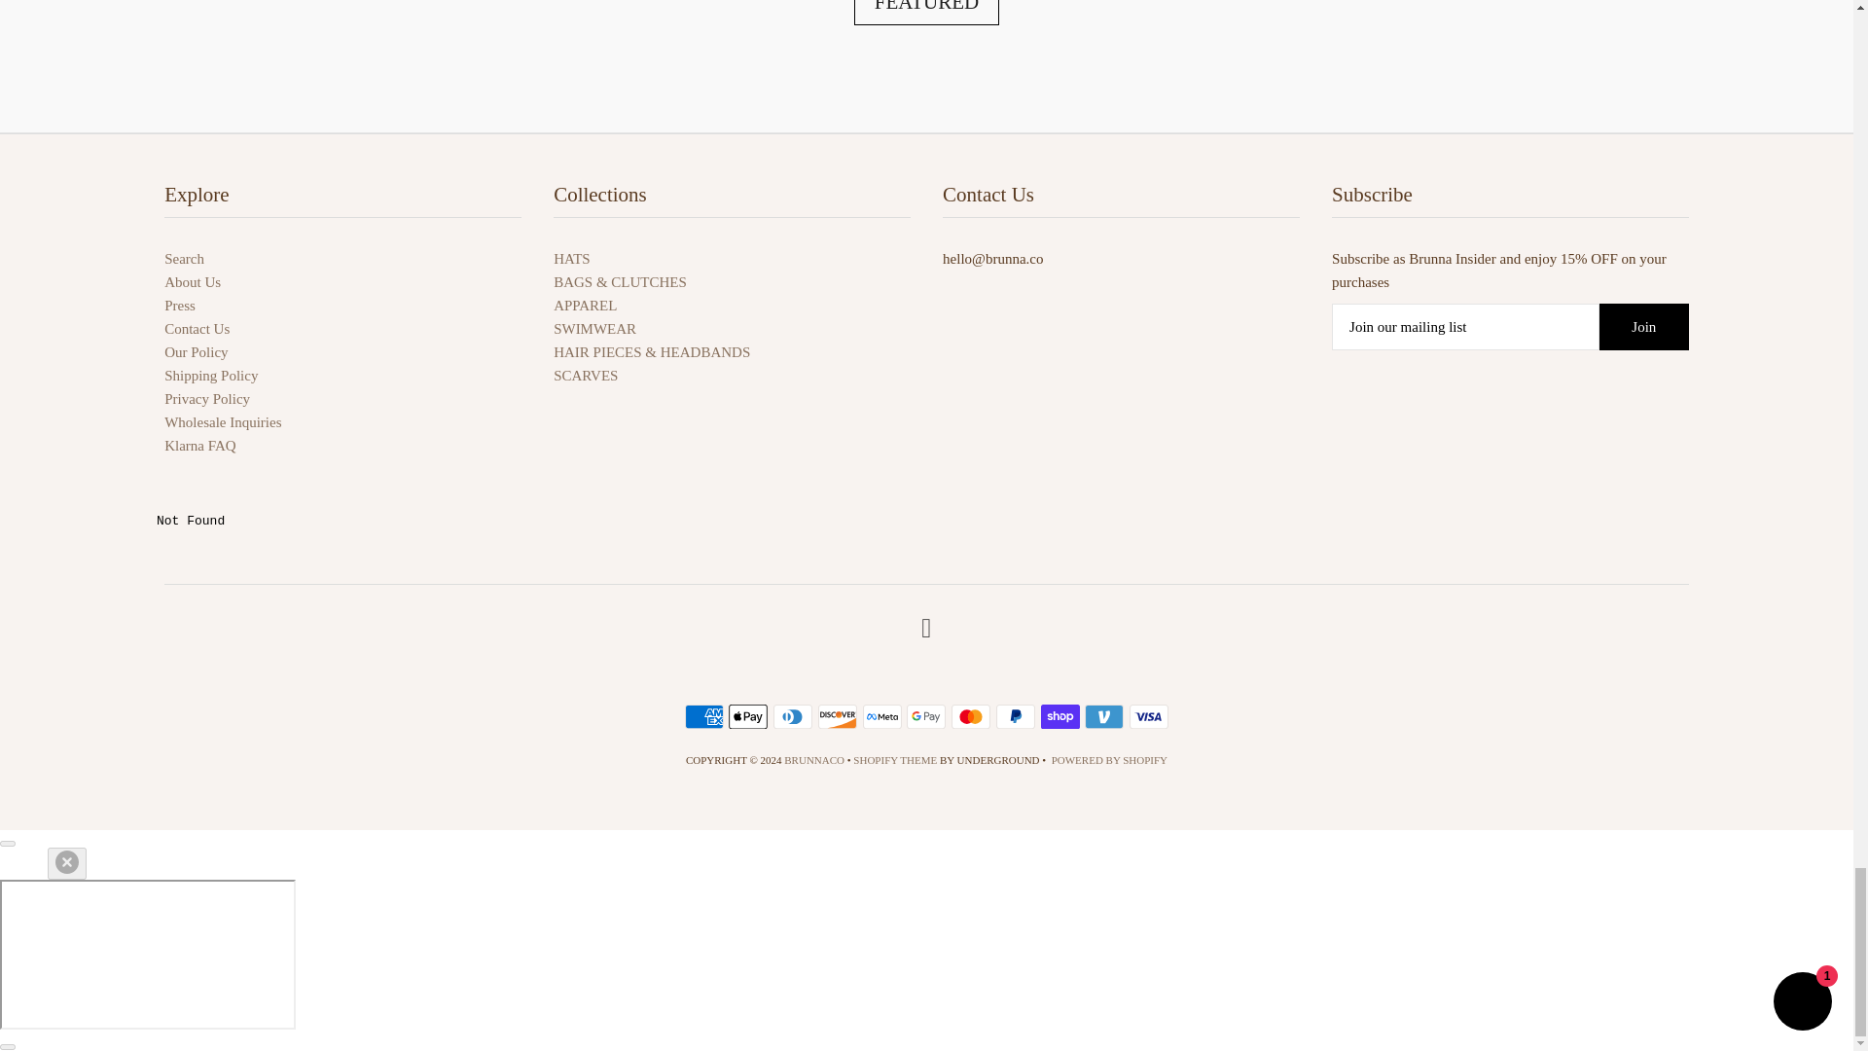 Image resolution: width=1868 pixels, height=1051 pixels. Describe the element at coordinates (837, 716) in the screenshot. I see `Discover` at that location.